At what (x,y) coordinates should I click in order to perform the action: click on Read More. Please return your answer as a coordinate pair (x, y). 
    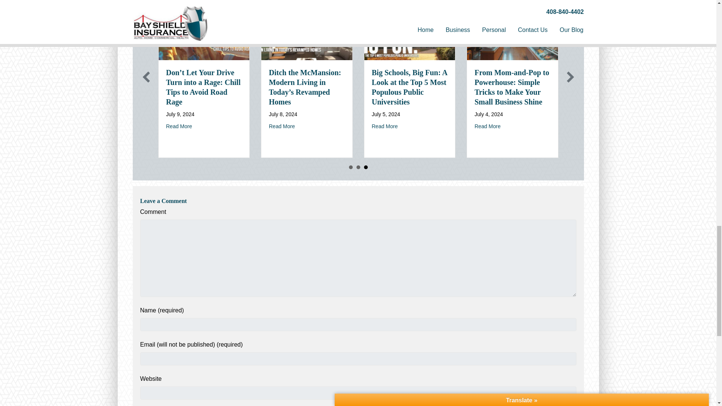
    Looking at the image, I should click on (384, 126).